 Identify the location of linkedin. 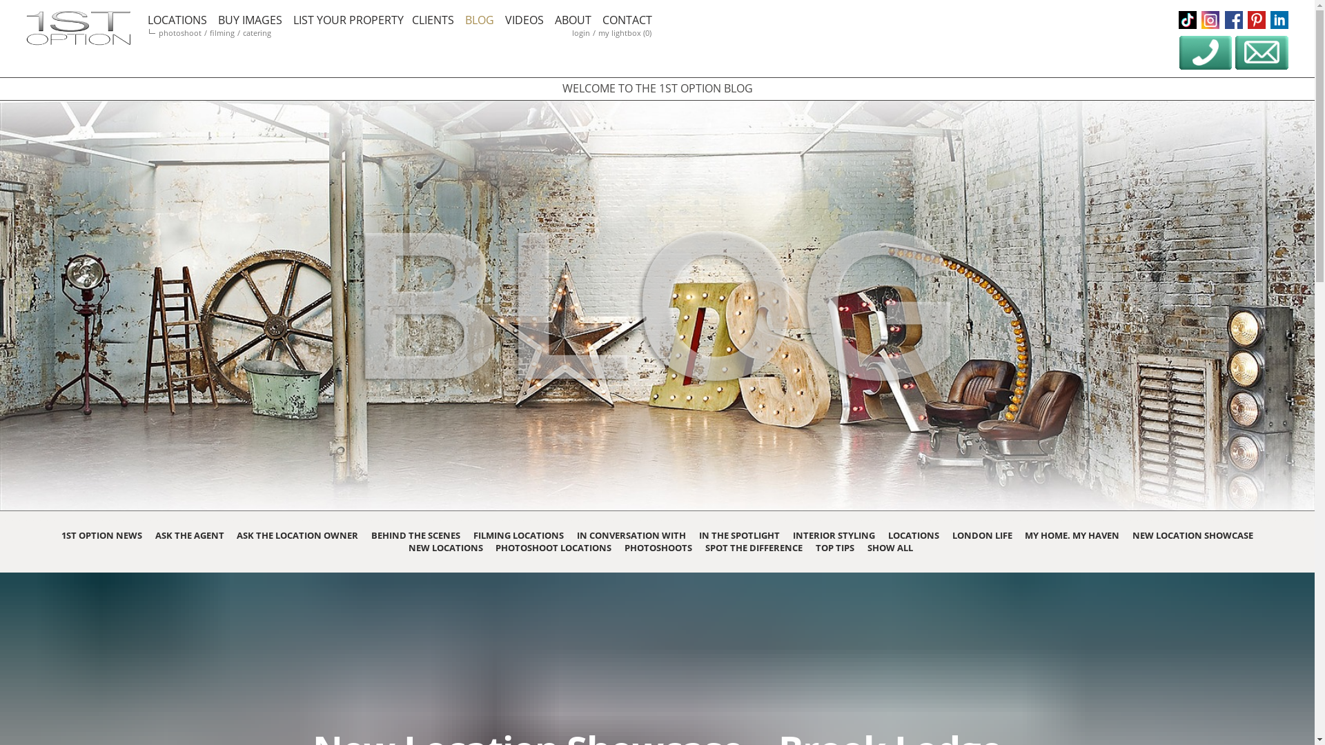
(1279, 20).